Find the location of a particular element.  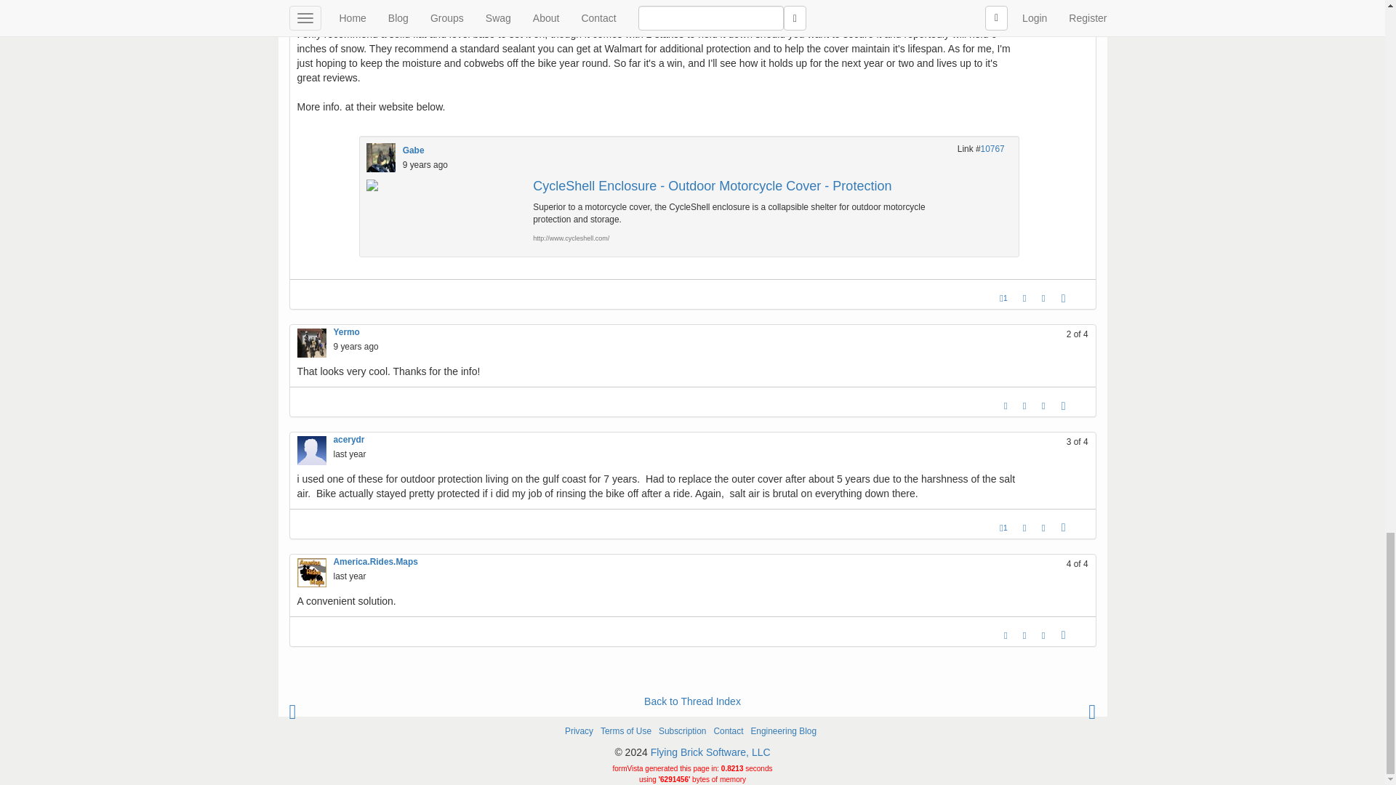

Where this has been mentioned is located at coordinates (1044, 527).